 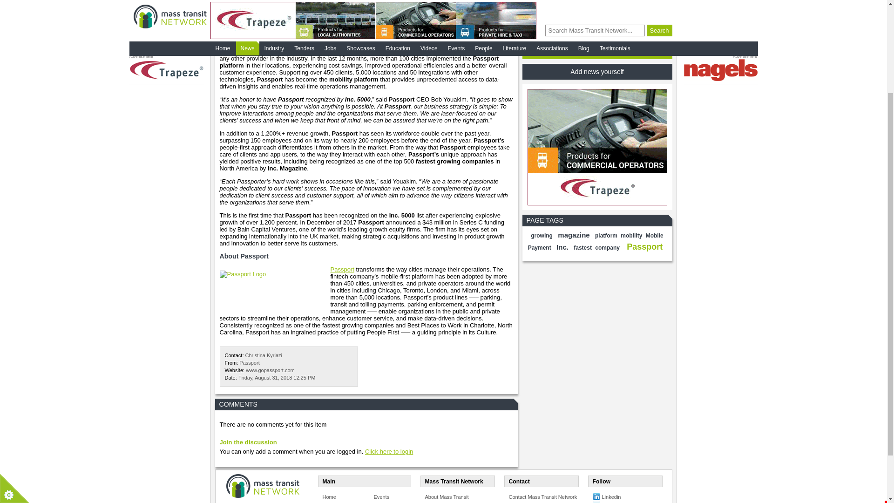 What do you see at coordinates (389, 452) in the screenshot?
I see `Passport` at bounding box center [389, 452].